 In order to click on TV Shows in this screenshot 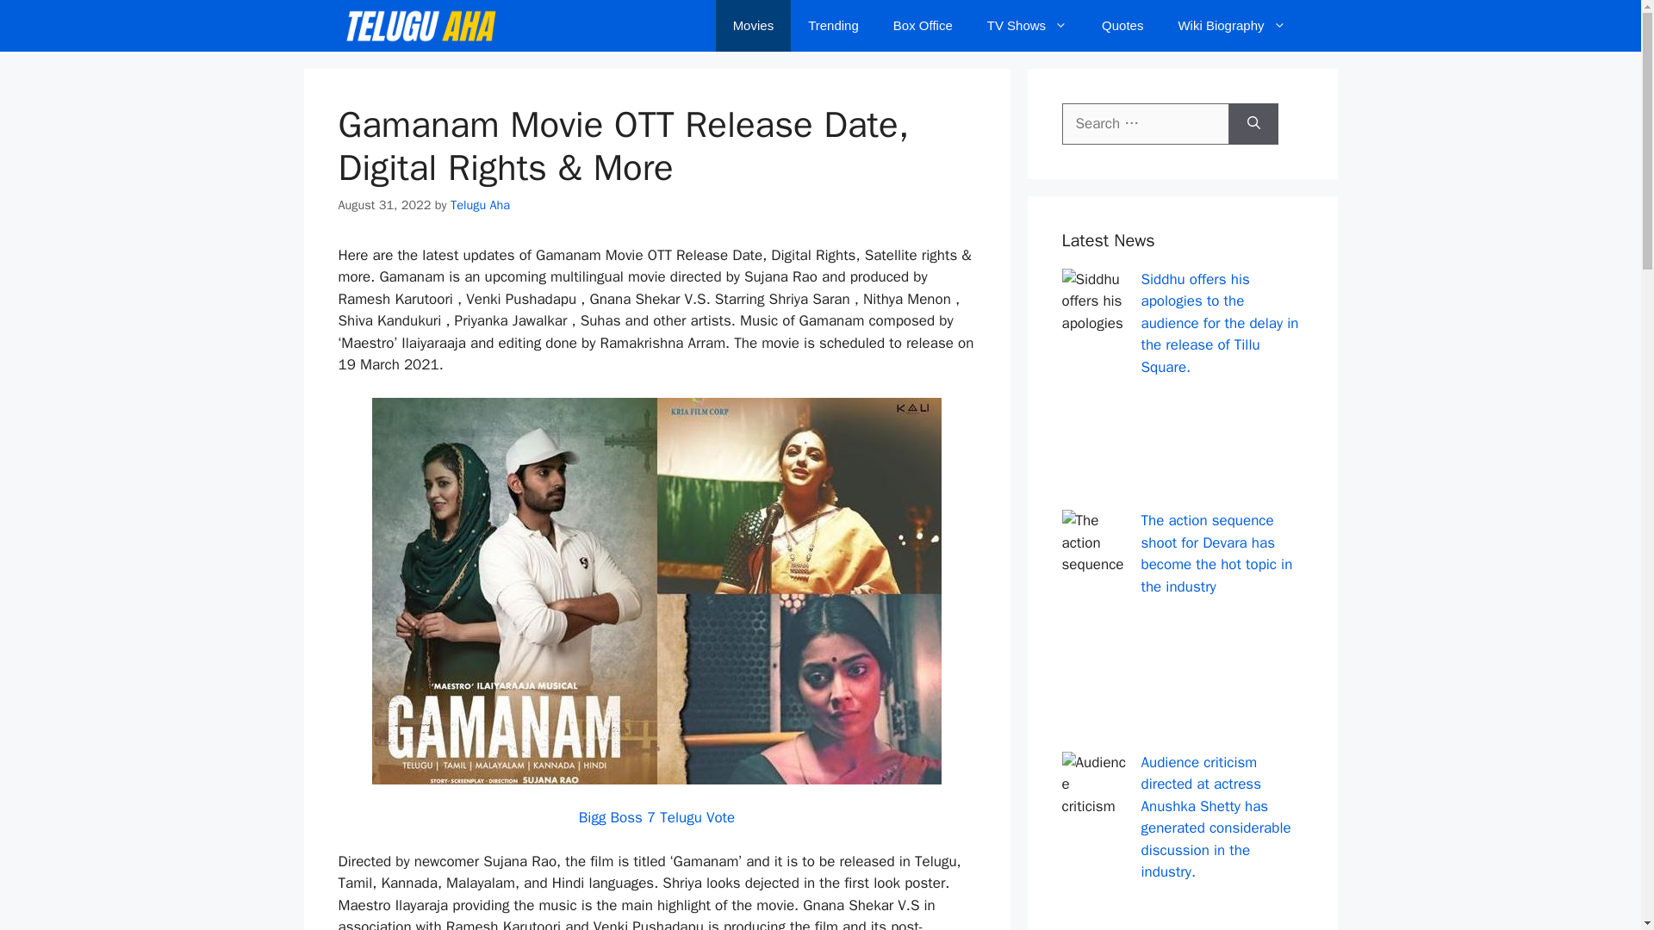, I will do `click(1027, 26)`.